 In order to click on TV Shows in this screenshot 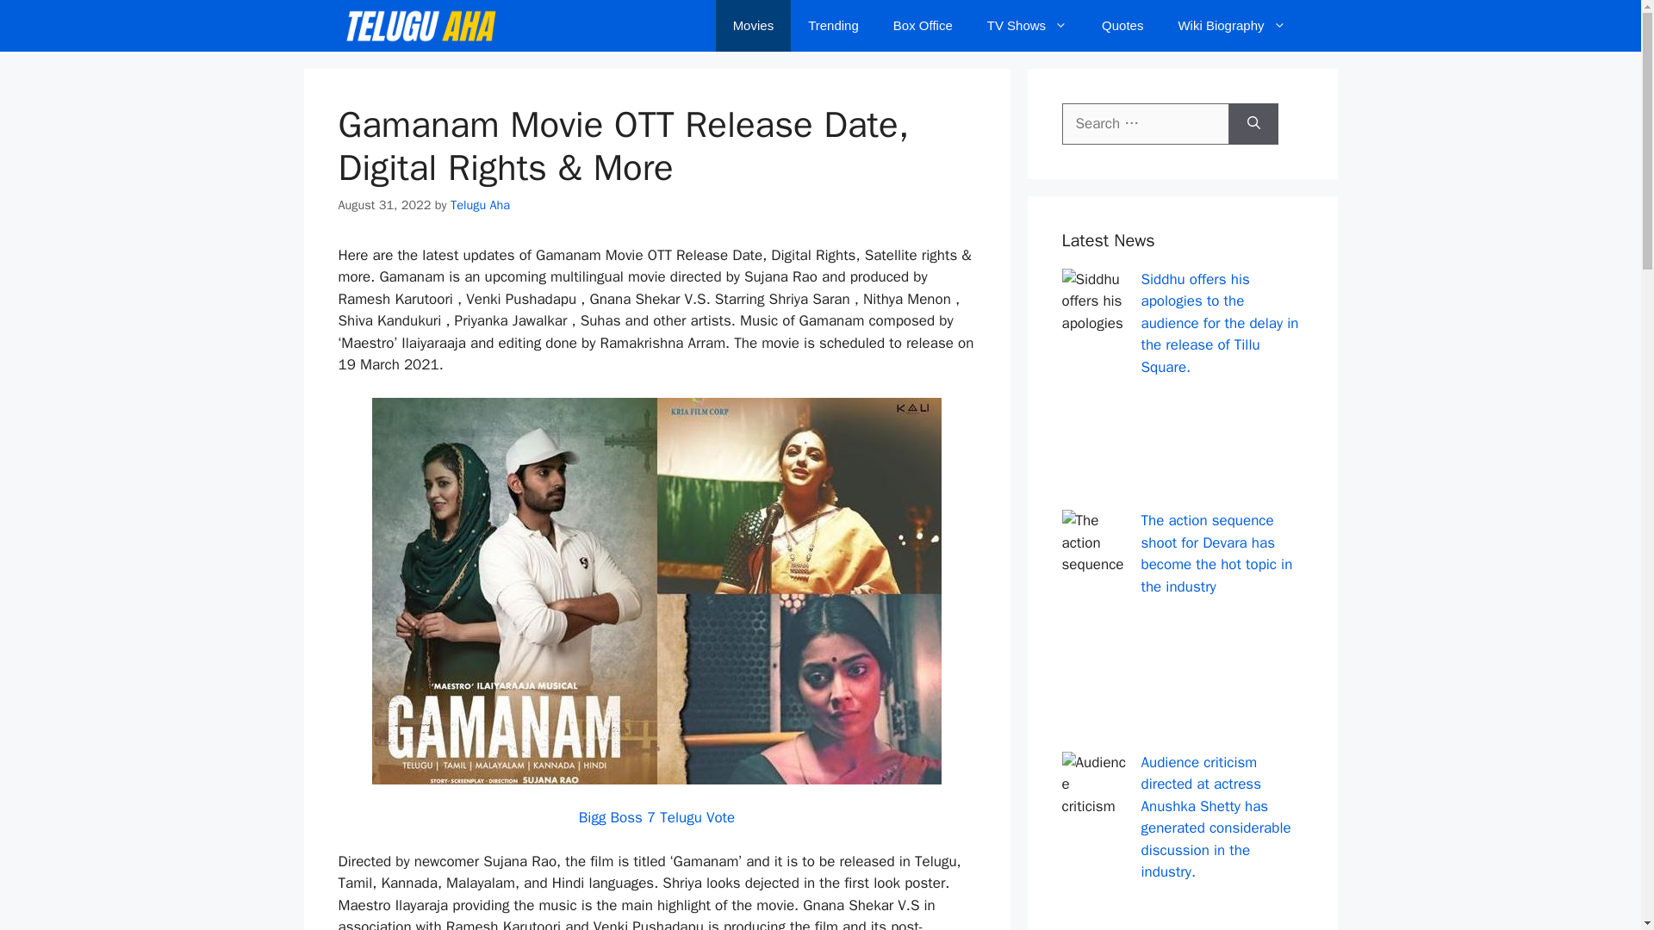, I will do `click(1027, 26)`.